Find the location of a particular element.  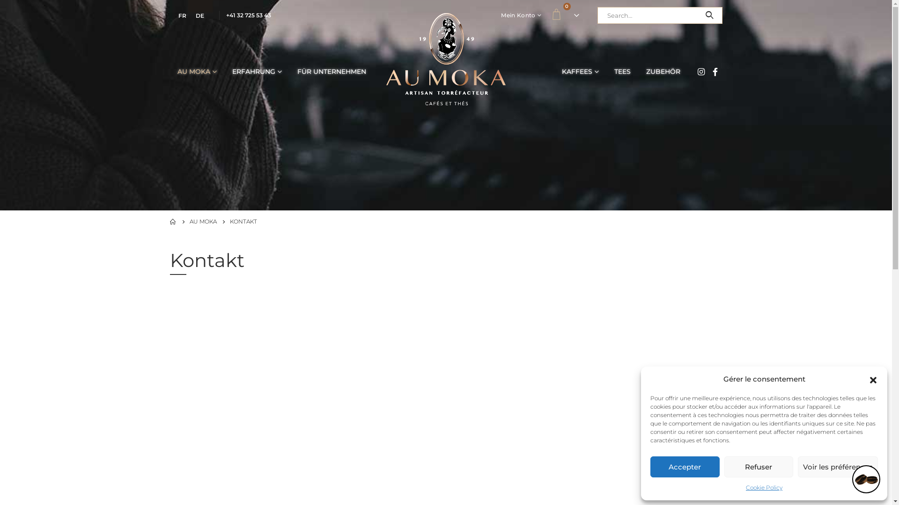

TEES is located at coordinates (623, 72).